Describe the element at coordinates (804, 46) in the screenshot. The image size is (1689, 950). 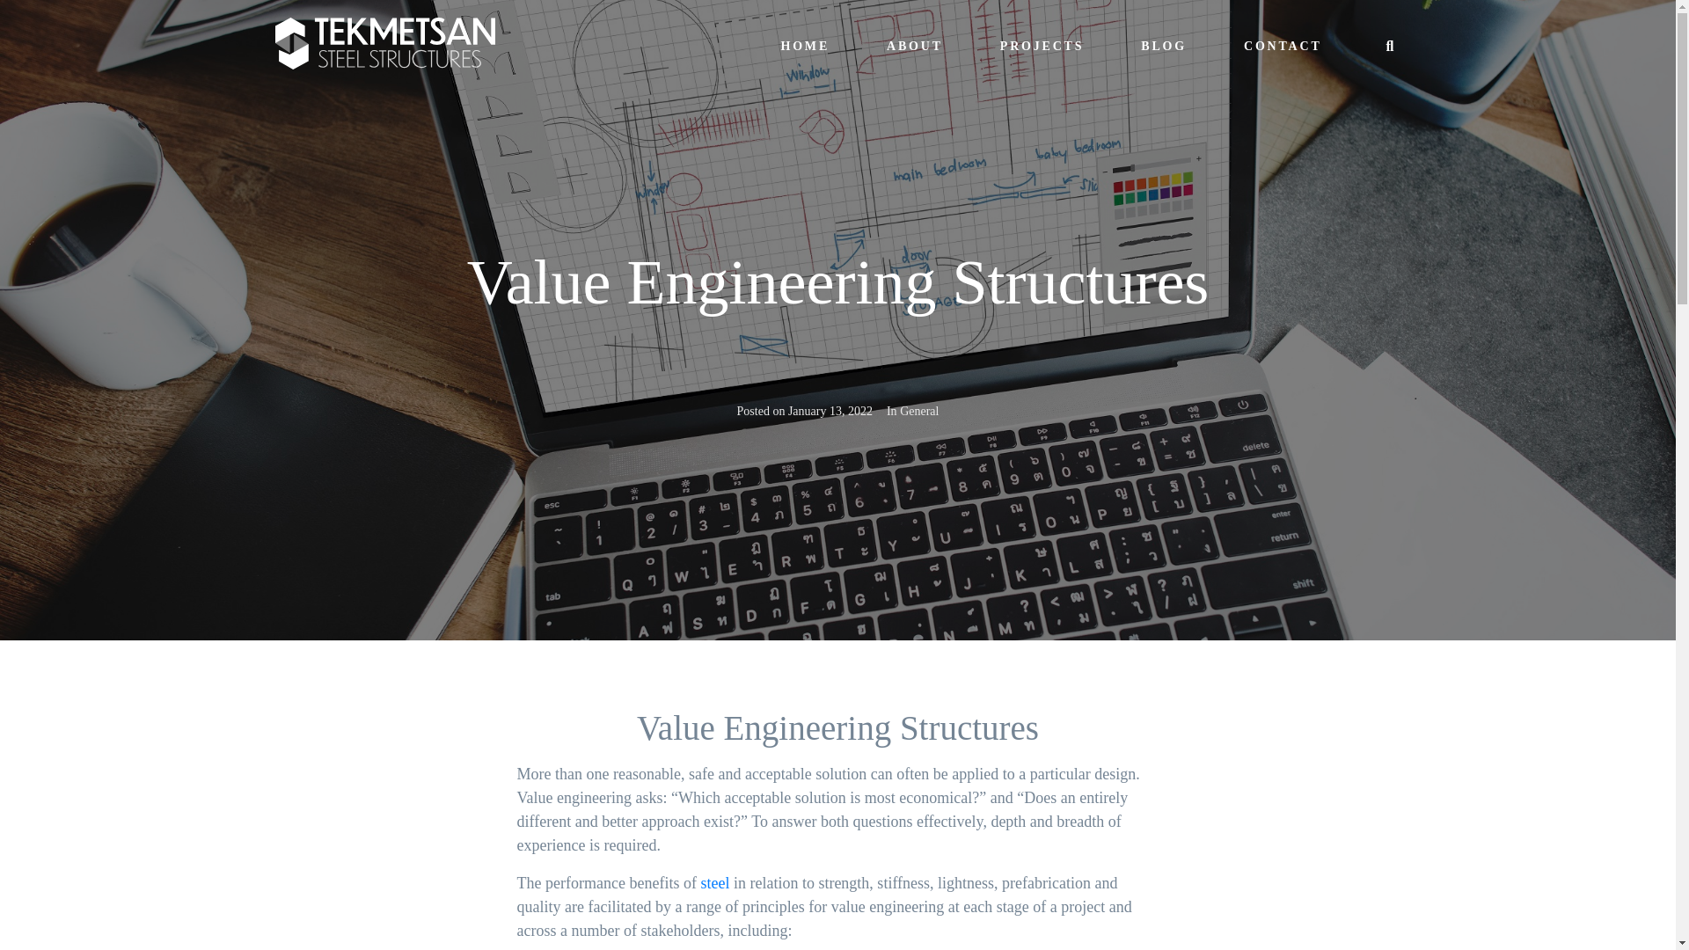
I see `HOME` at that location.